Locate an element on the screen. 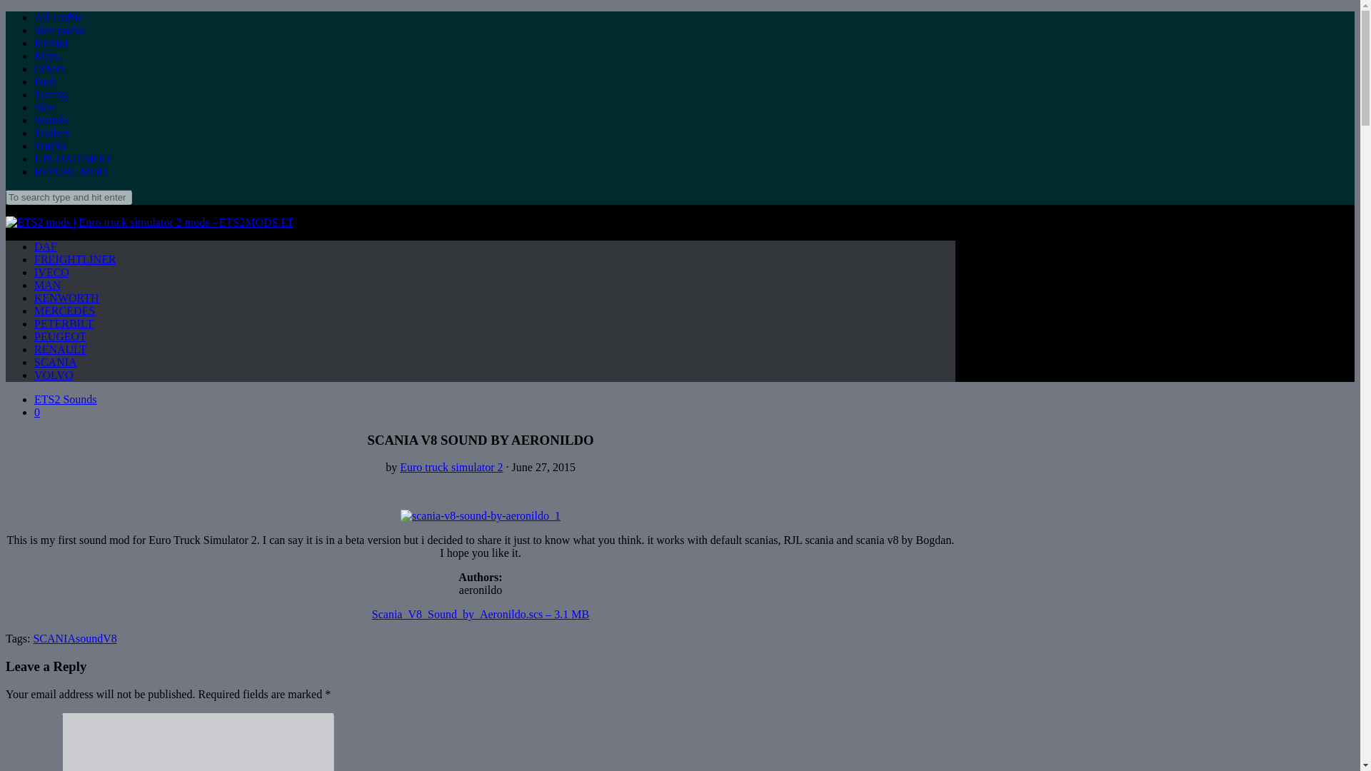 The image size is (1371, 771). Euro truck simulator 2 is located at coordinates (451, 467).